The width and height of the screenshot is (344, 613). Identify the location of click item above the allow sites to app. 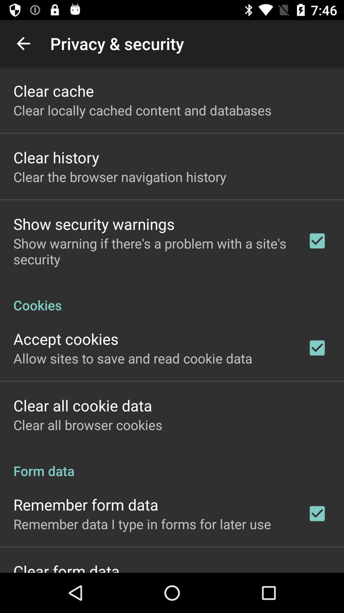
(66, 338).